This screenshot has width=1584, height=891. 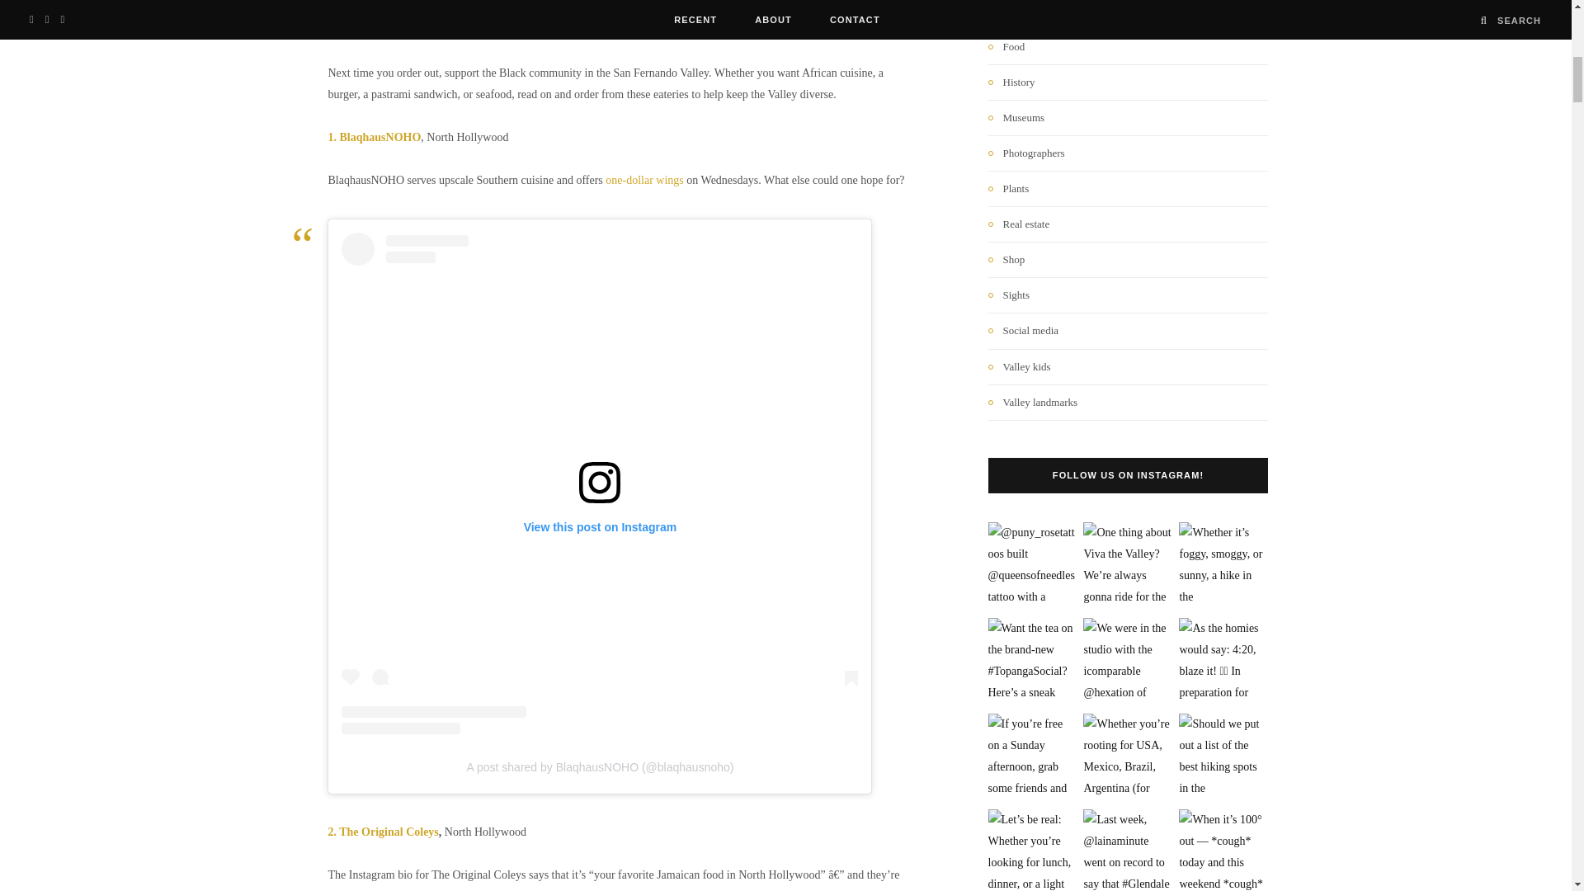 What do you see at coordinates (383, 832) in the screenshot?
I see `2. The Original Coleys` at bounding box center [383, 832].